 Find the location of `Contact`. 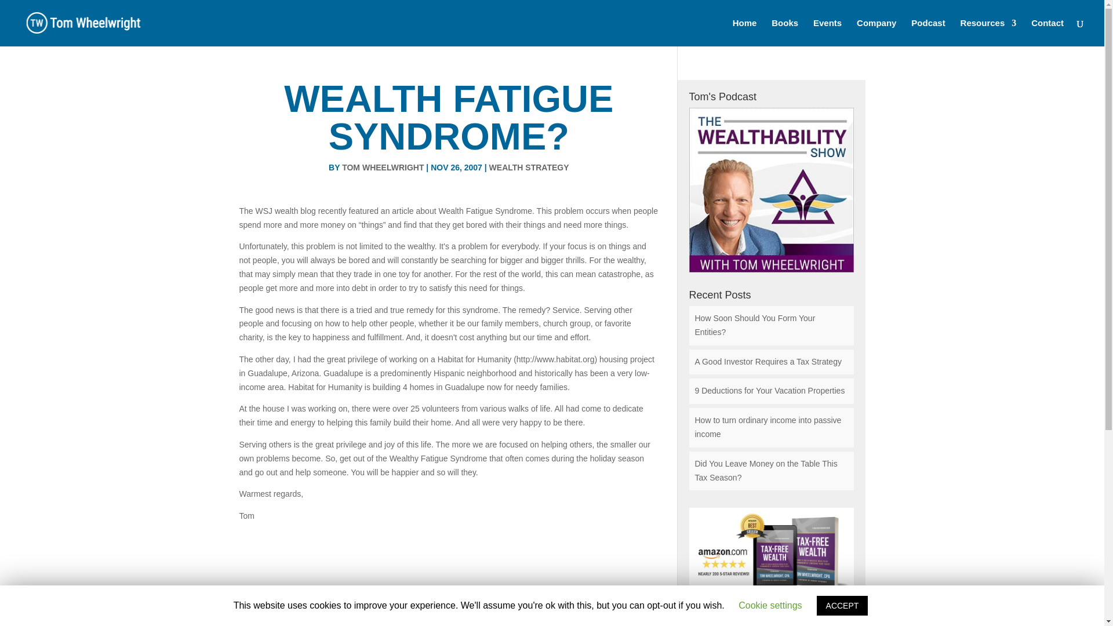

Contact is located at coordinates (1047, 32).